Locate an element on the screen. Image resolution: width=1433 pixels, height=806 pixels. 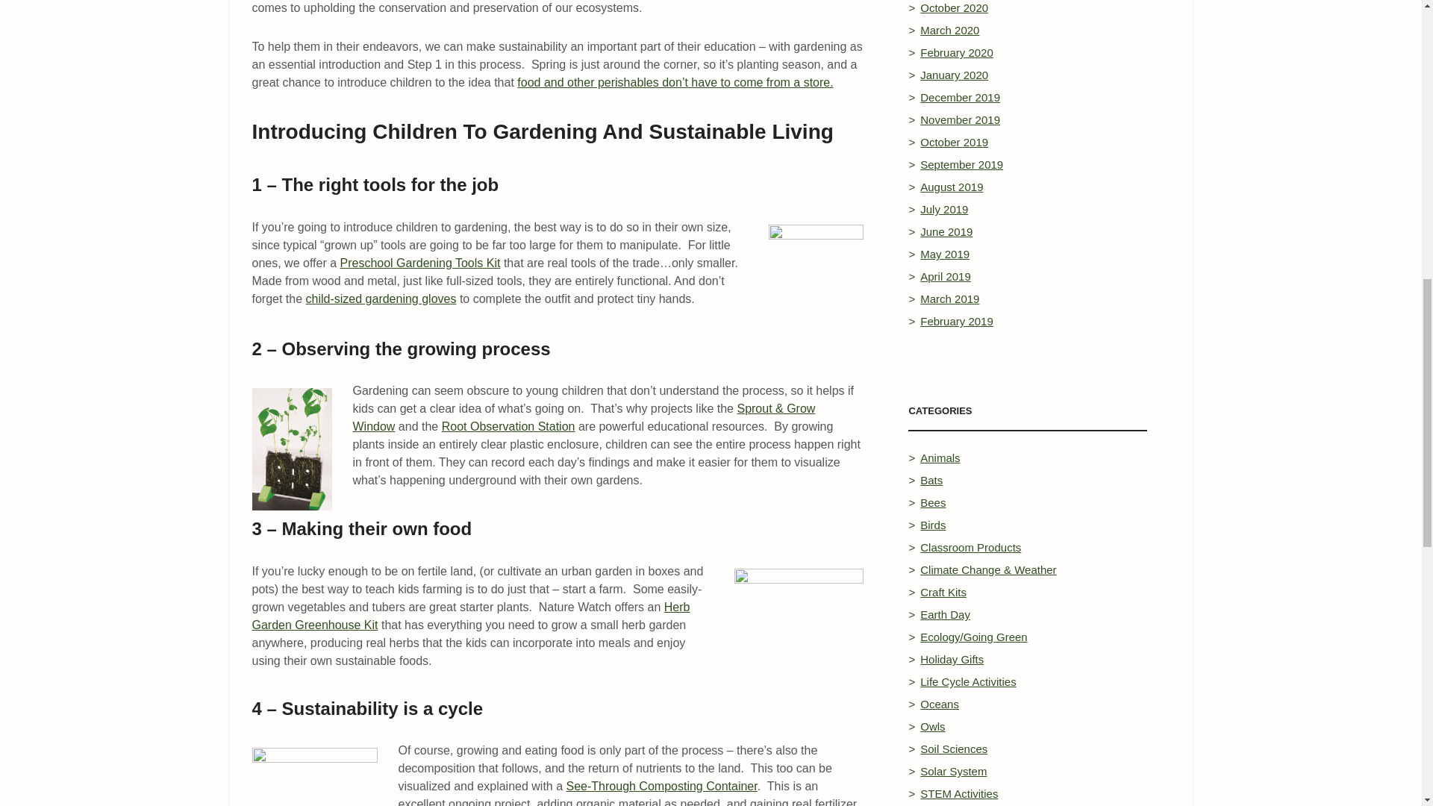
Herb Garden Greenhouse Kit is located at coordinates (471, 615).